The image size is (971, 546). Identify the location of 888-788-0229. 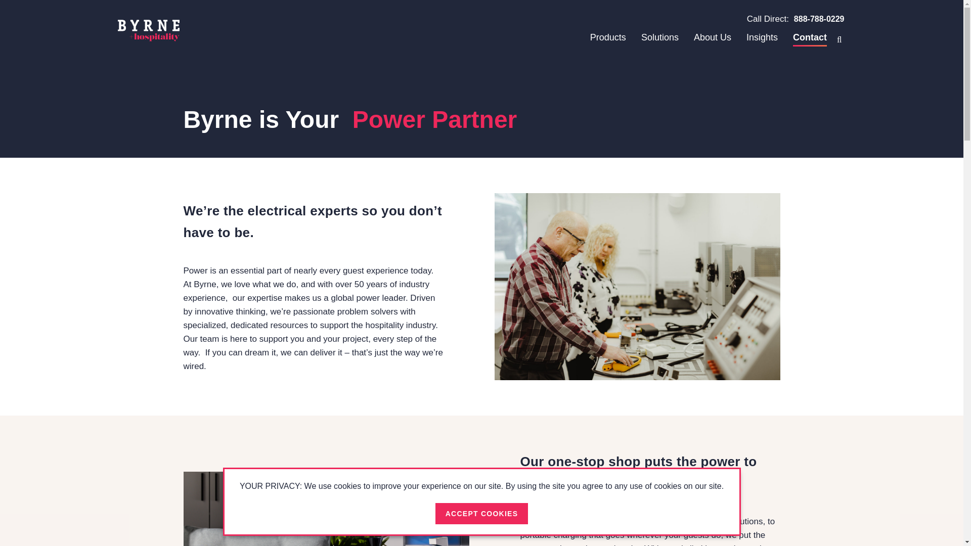
(819, 19).